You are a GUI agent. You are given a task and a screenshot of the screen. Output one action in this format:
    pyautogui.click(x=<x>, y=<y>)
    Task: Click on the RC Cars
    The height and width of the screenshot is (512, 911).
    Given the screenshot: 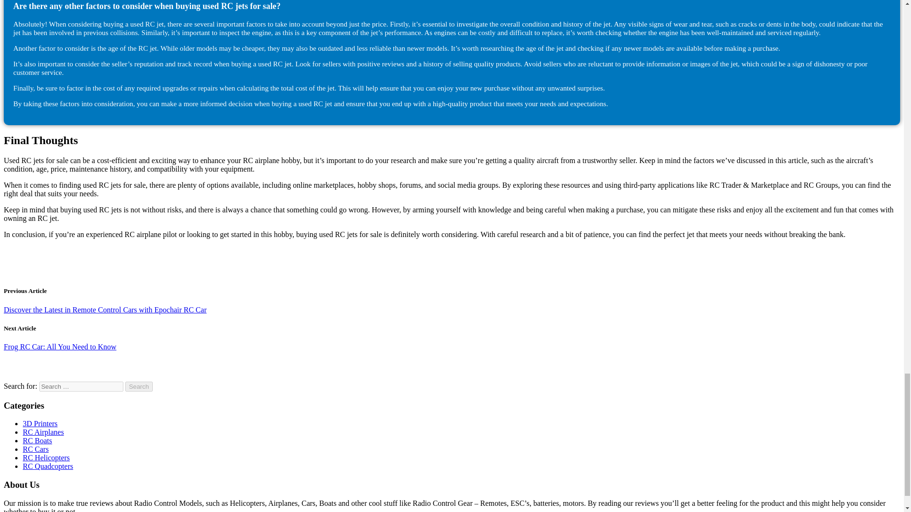 What is the action you would take?
    pyautogui.click(x=36, y=448)
    